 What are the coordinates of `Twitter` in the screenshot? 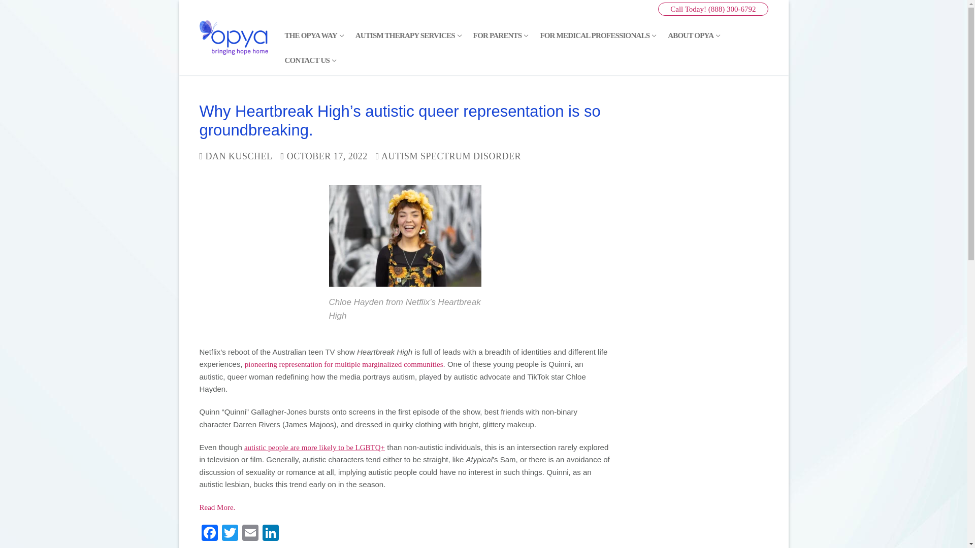 It's located at (230, 534).